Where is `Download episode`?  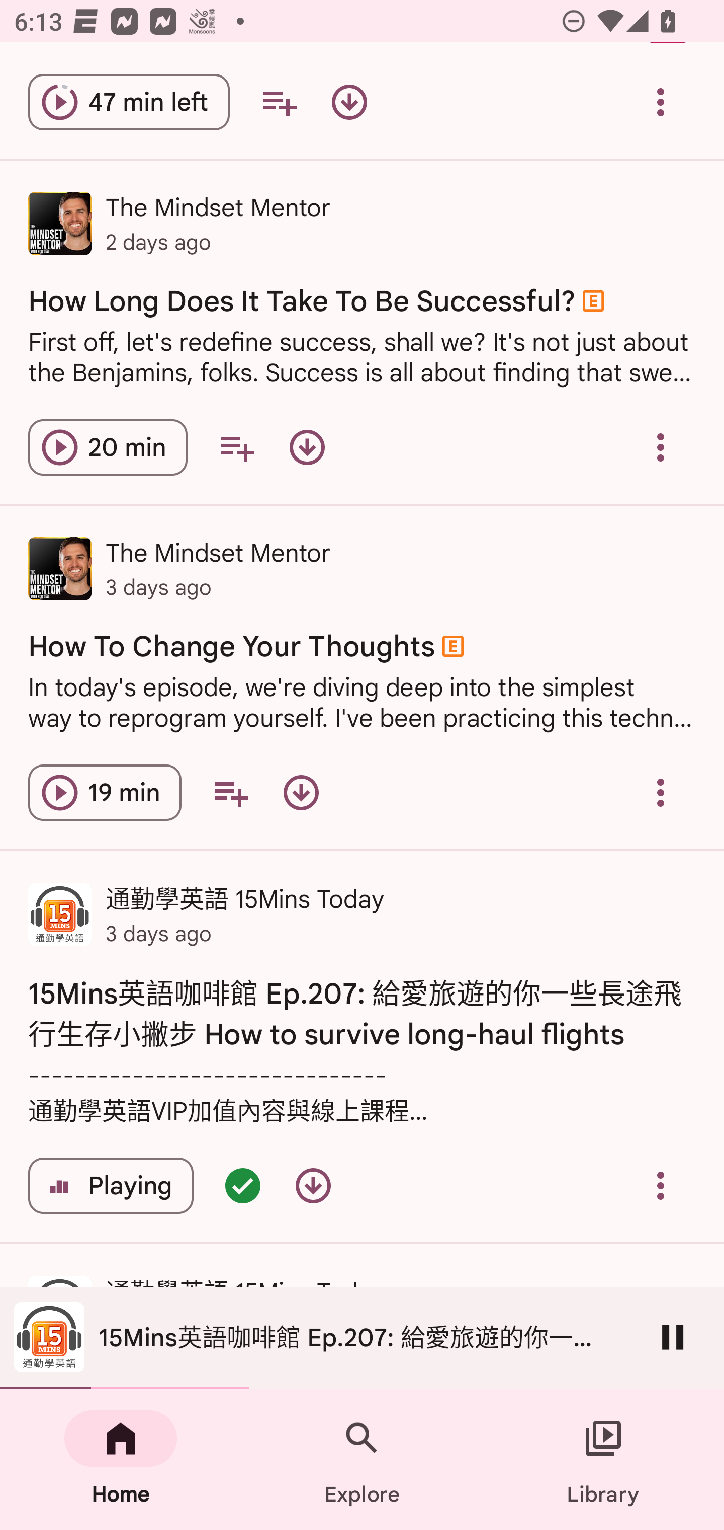 Download episode is located at coordinates (313, 1186).